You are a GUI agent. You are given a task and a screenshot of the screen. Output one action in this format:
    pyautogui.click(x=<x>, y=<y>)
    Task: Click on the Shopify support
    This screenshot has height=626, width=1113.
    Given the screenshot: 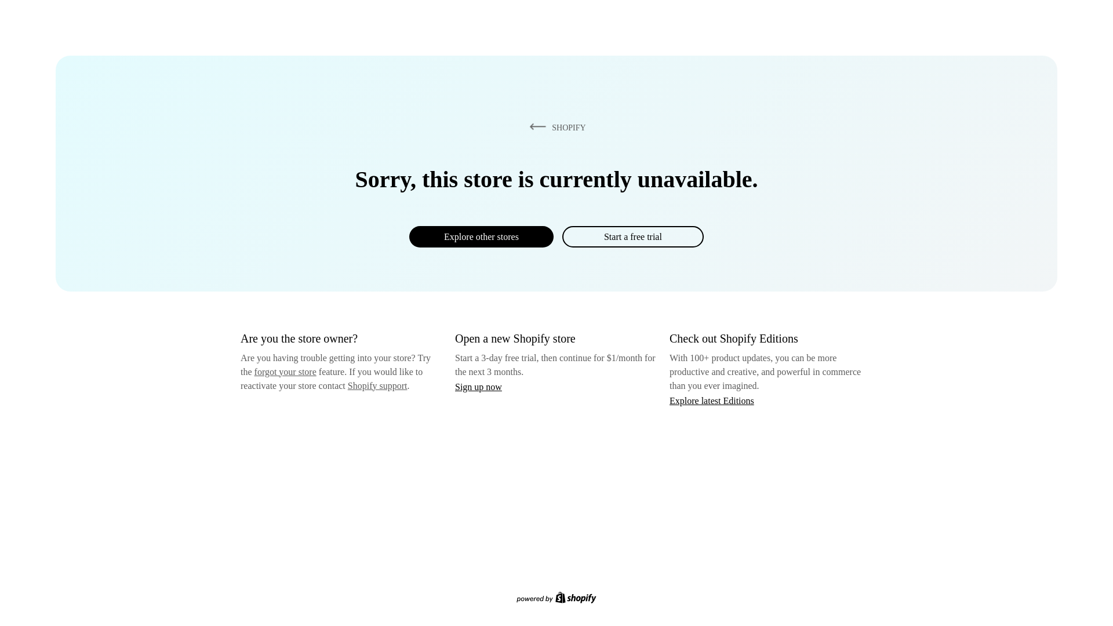 What is the action you would take?
    pyautogui.click(x=377, y=385)
    